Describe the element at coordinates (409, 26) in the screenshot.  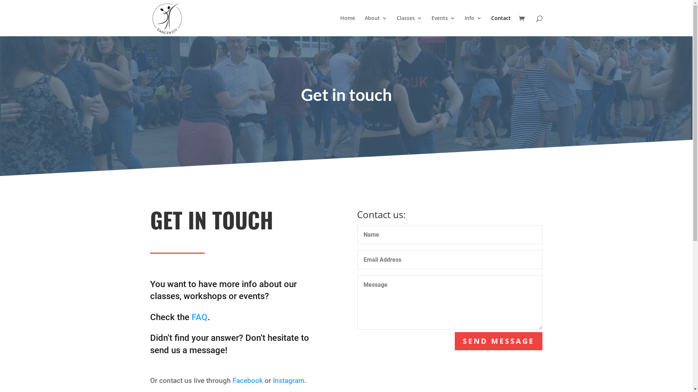
I see `Classes` at that location.